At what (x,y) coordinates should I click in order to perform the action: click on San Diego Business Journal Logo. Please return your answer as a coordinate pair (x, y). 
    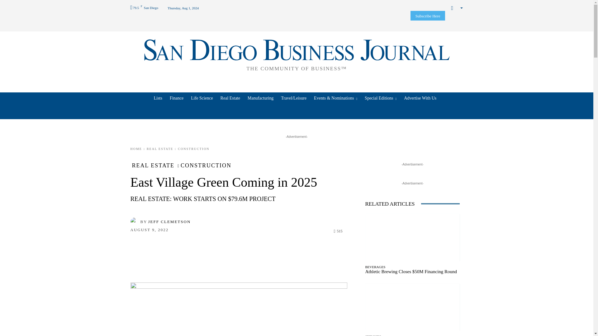
    Looking at the image, I should click on (297, 54).